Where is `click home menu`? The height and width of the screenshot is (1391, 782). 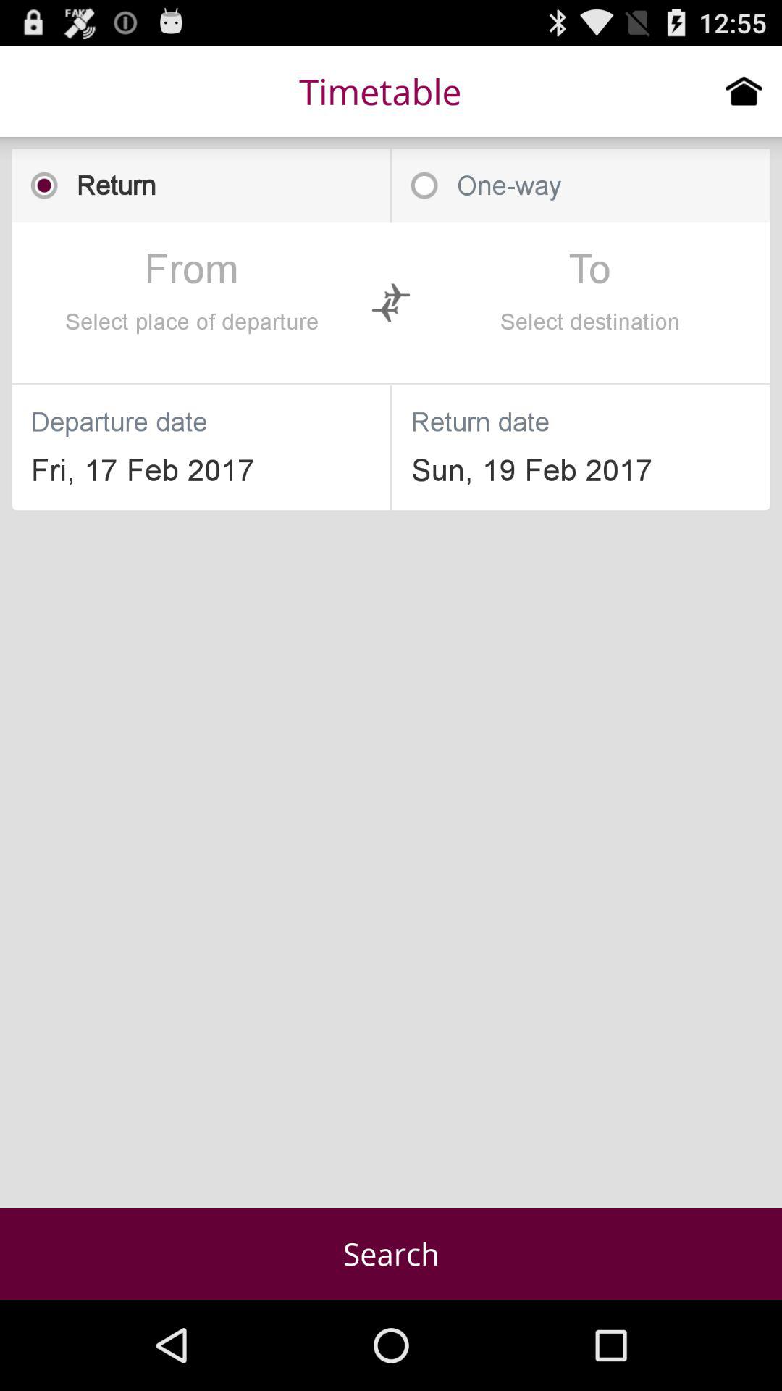
click home menu is located at coordinates (744, 91).